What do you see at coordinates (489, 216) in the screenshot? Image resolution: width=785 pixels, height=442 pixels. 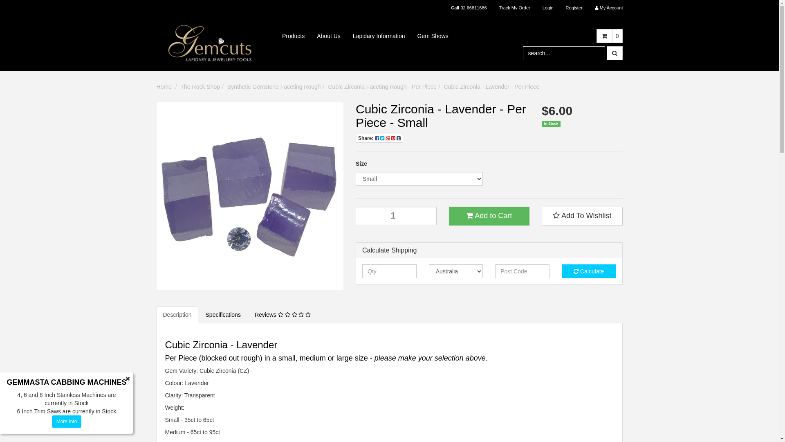 I see `Add to Cart` at bounding box center [489, 216].